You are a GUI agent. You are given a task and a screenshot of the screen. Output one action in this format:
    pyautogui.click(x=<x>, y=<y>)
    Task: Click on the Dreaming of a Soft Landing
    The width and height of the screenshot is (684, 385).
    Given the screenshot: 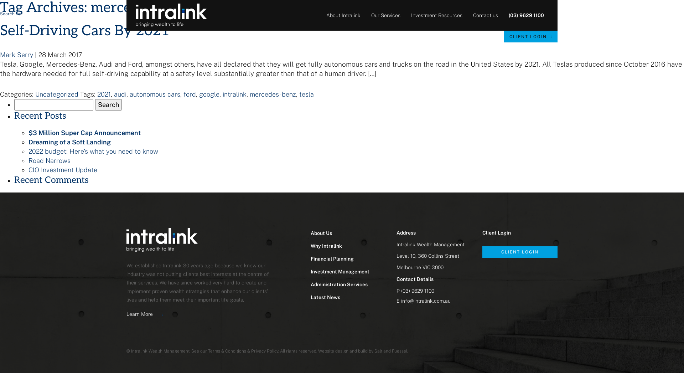 What is the action you would take?
    pyautogui.click(x=70, y=142)
    